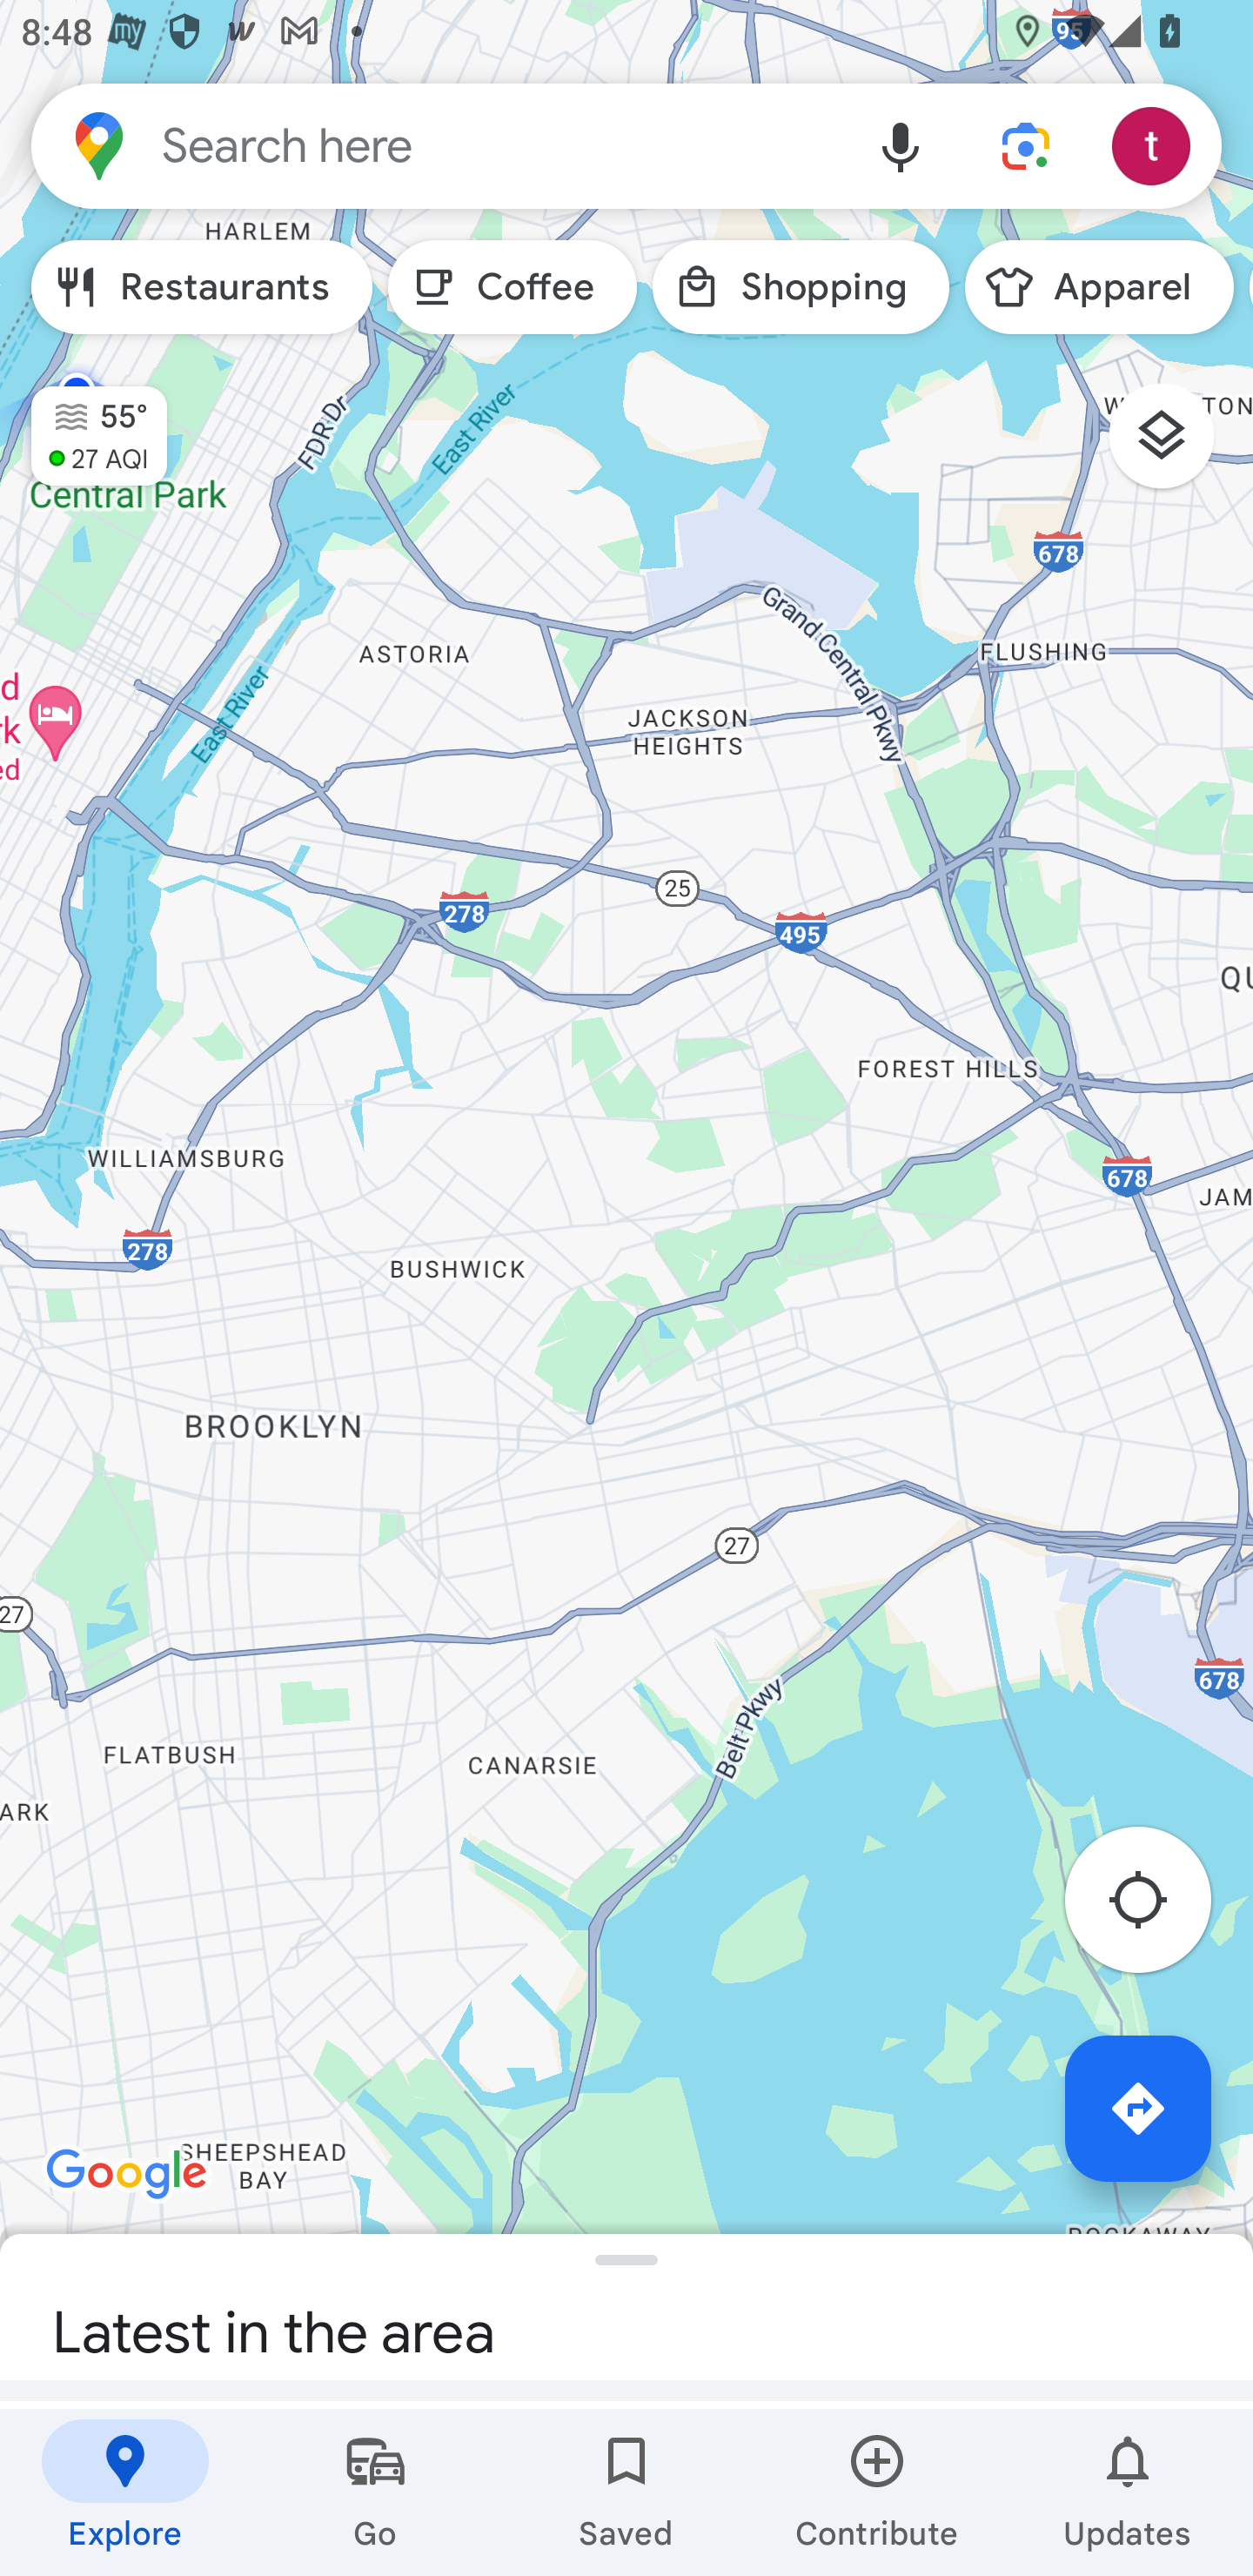  What do you see at coordinates (84, 423) in the screenshot?
I see `Fog, 55°, Good, 27 AQI 55° 27 AQI` at bounding box center [84, 423].